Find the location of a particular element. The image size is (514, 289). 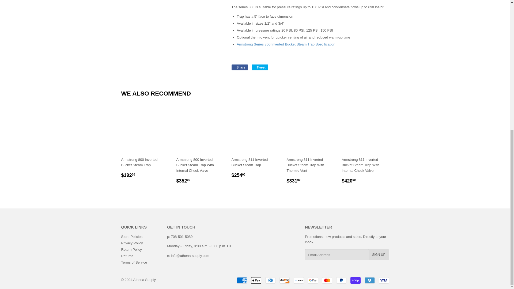

PayPal is located at coordinates (341, 280).